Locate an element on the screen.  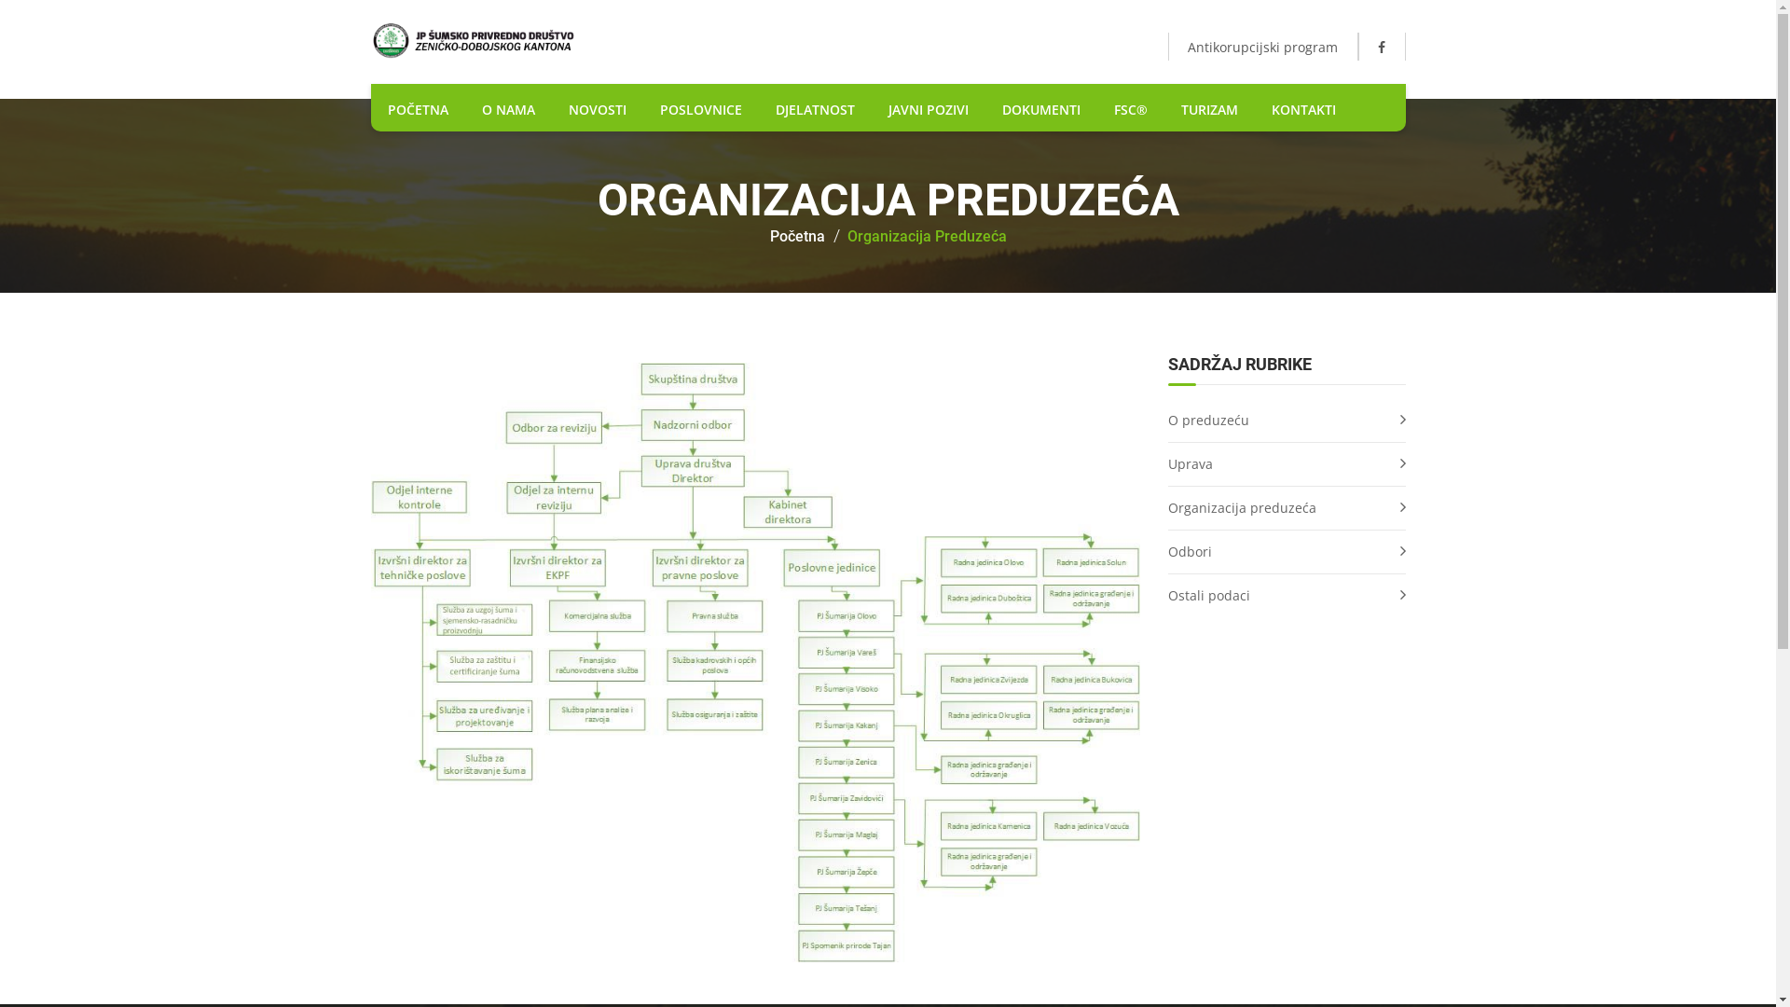
O NAMA is located at coordinates (507, 110).